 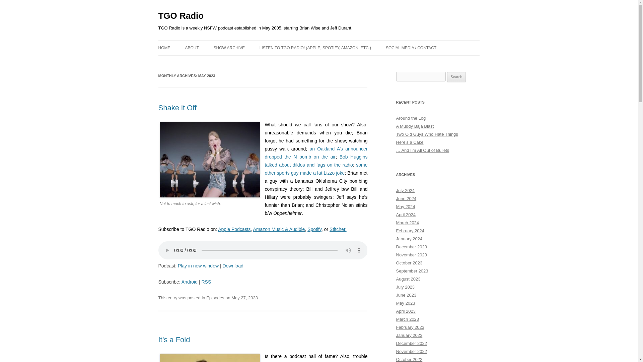 I want to click on May 27, 2023, so click(x=244, y=298).